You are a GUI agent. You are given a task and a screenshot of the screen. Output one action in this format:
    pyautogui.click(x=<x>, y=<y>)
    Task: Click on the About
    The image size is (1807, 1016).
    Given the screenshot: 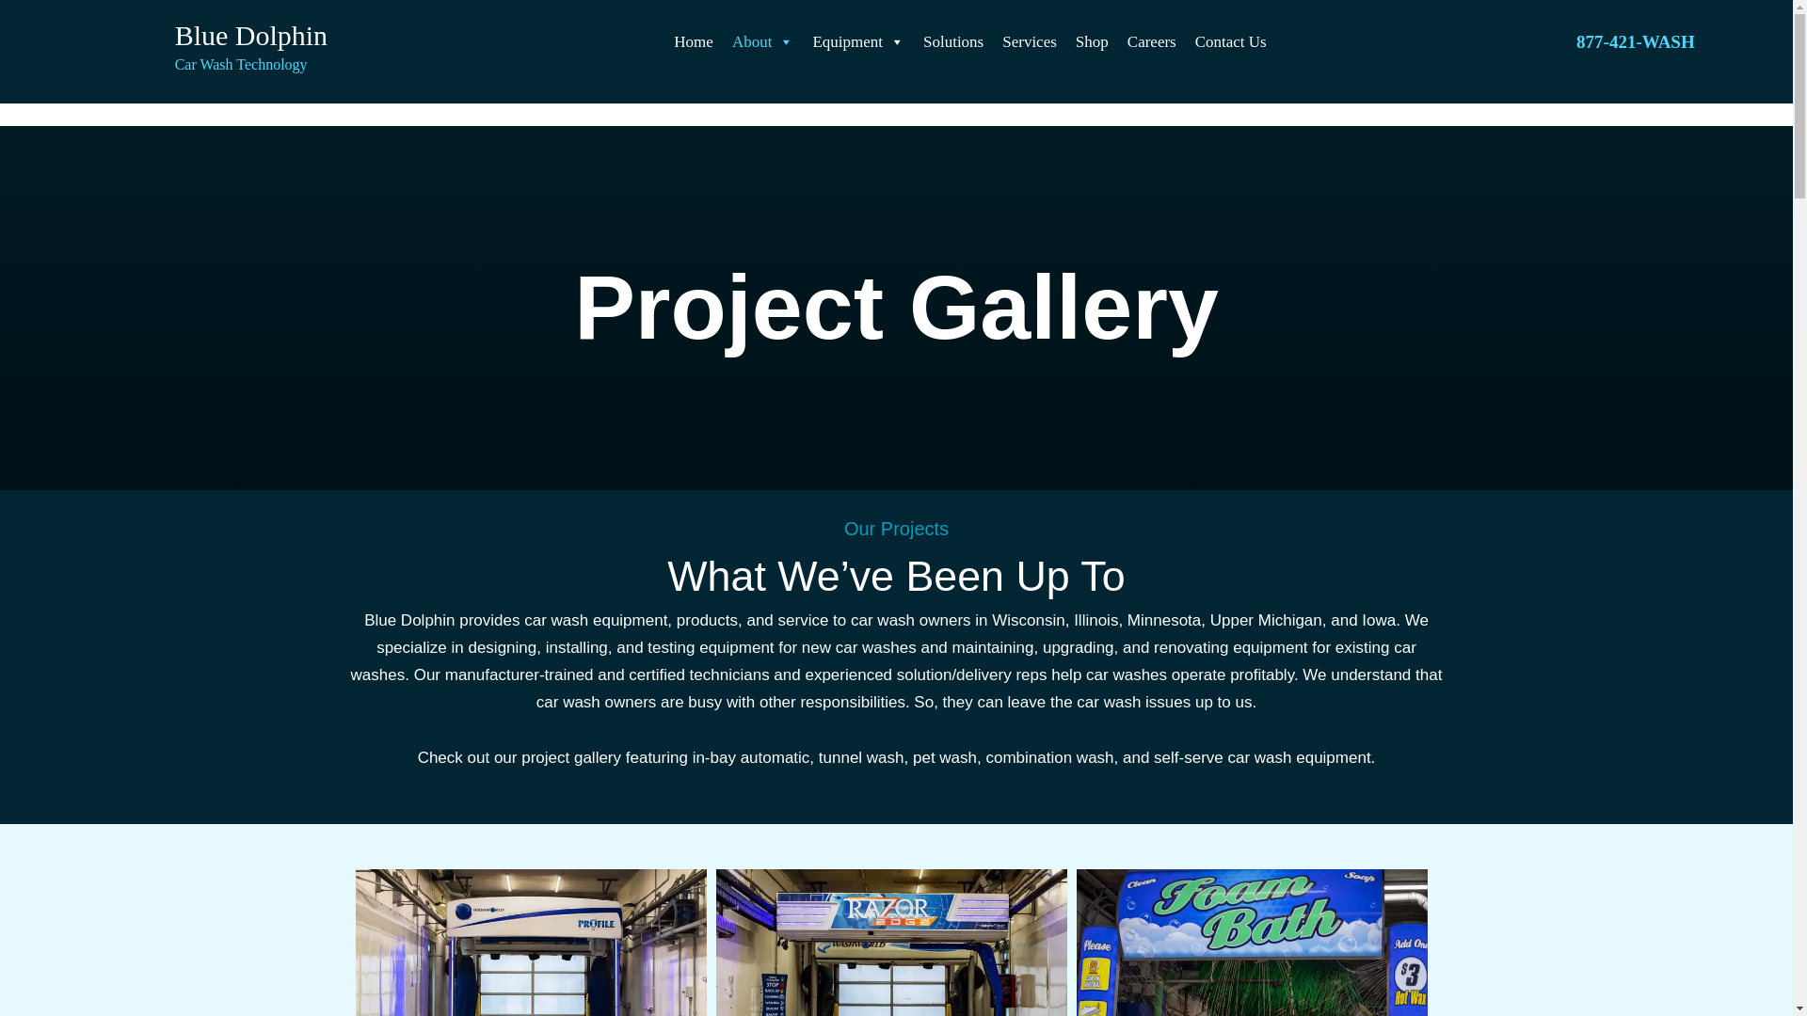 What is the action you would take?
    pyautogui.click(x=763, y=41)
    